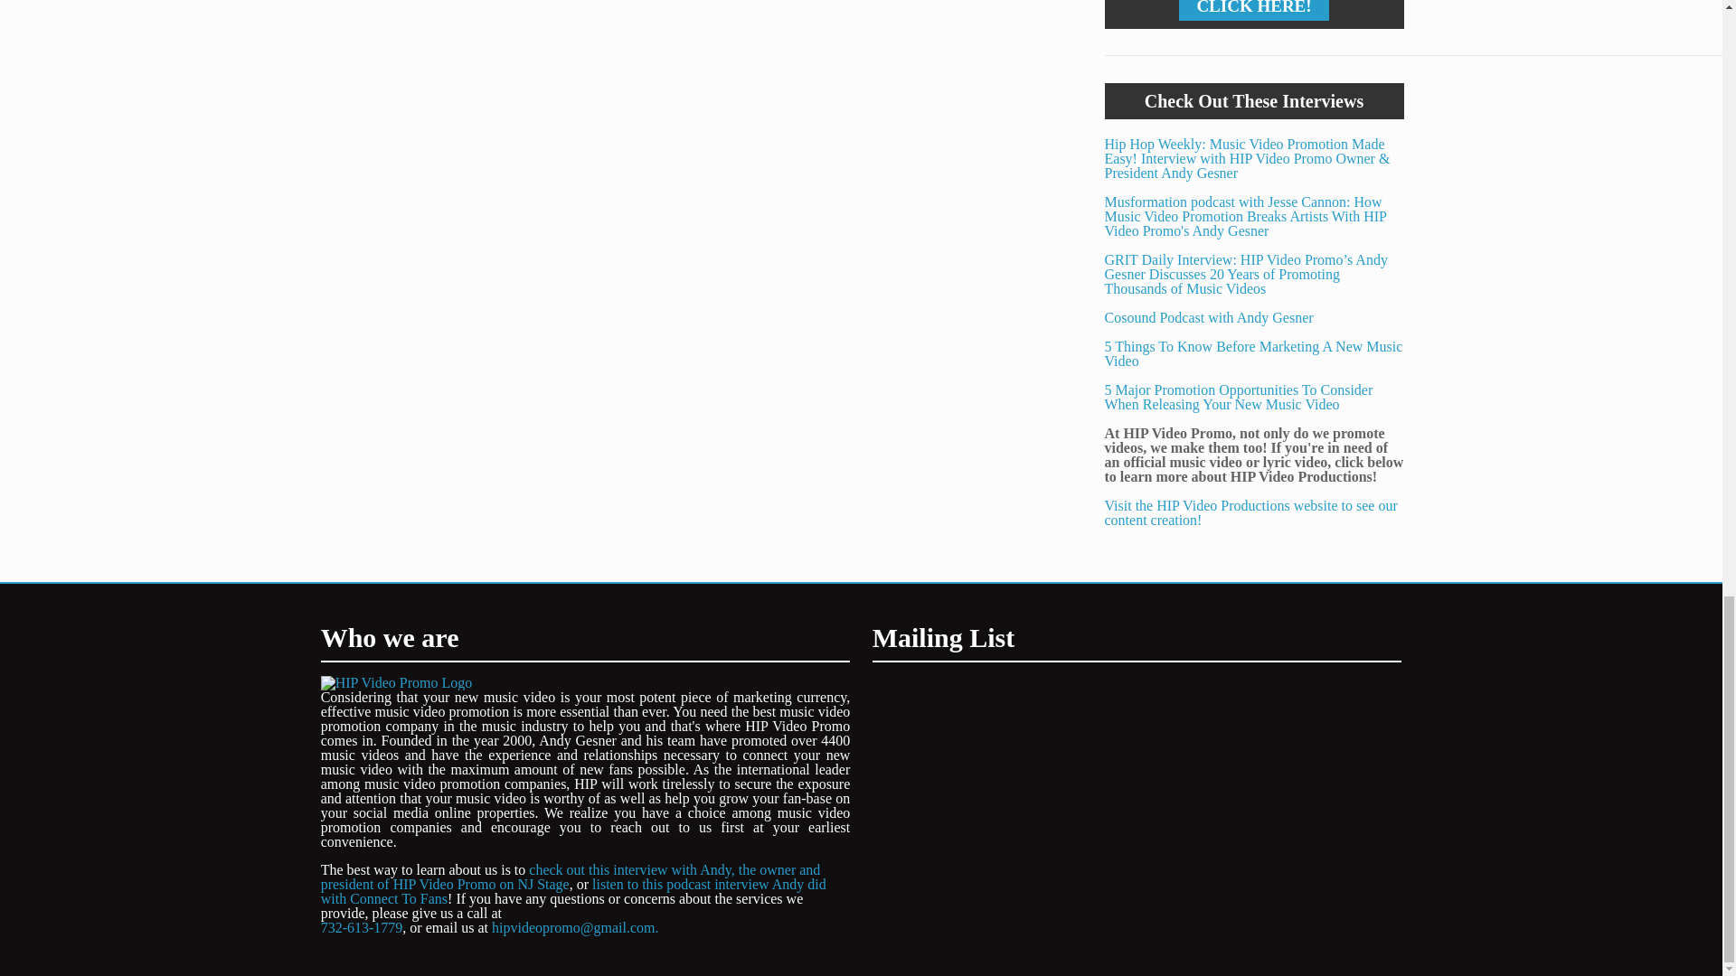 This screenshot has width=1736, height=976. I want to click on CLICK HERE!, so click(1253, 7).